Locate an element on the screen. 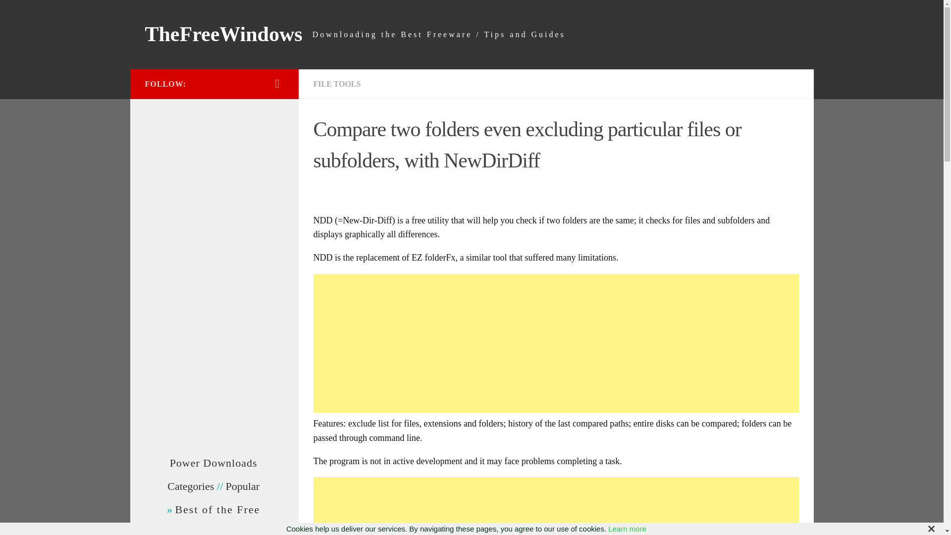 This screenshot has width=951, height=535. FILE TOOLS is located at coordinates (336, 84).